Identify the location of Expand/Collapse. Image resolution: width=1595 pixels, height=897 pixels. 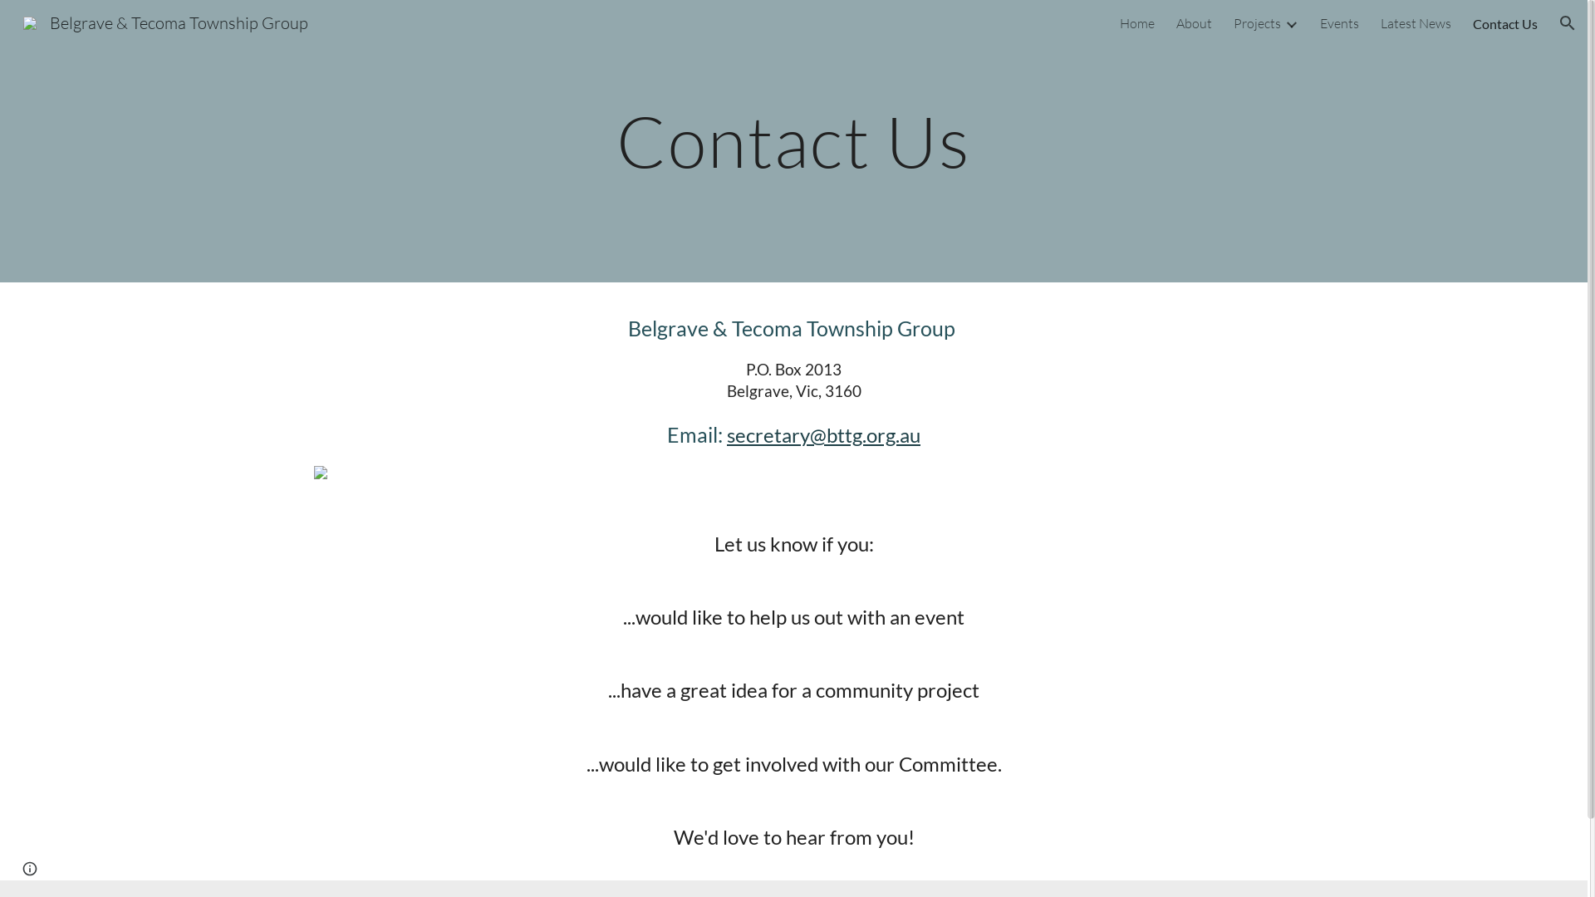
(1291, 23).